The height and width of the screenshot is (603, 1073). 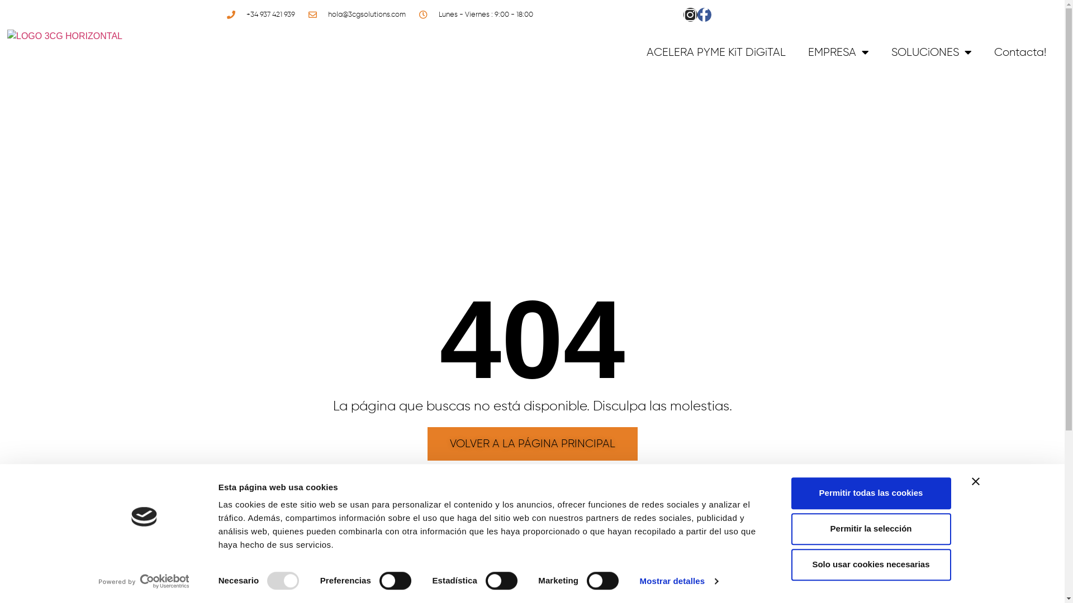 What do you see at coordinates (716, 52) in the screenshot?
I see `ACELERA PYME KiT DiGiTAL` at bounding box center [716, 52].